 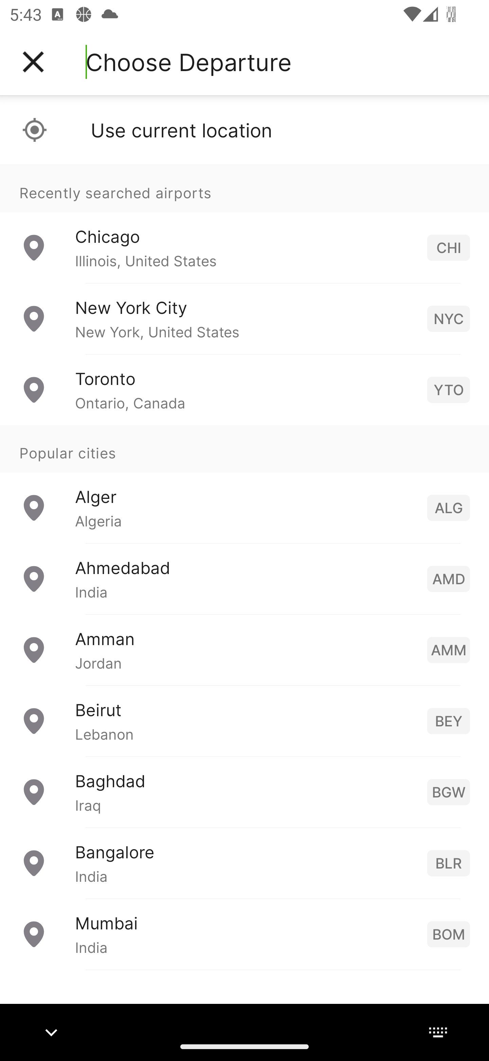 What do you see at coordinates (244, 319) in the screenshot?
I see `New York City New York, United States NYC` at bounding box center [244, 319].